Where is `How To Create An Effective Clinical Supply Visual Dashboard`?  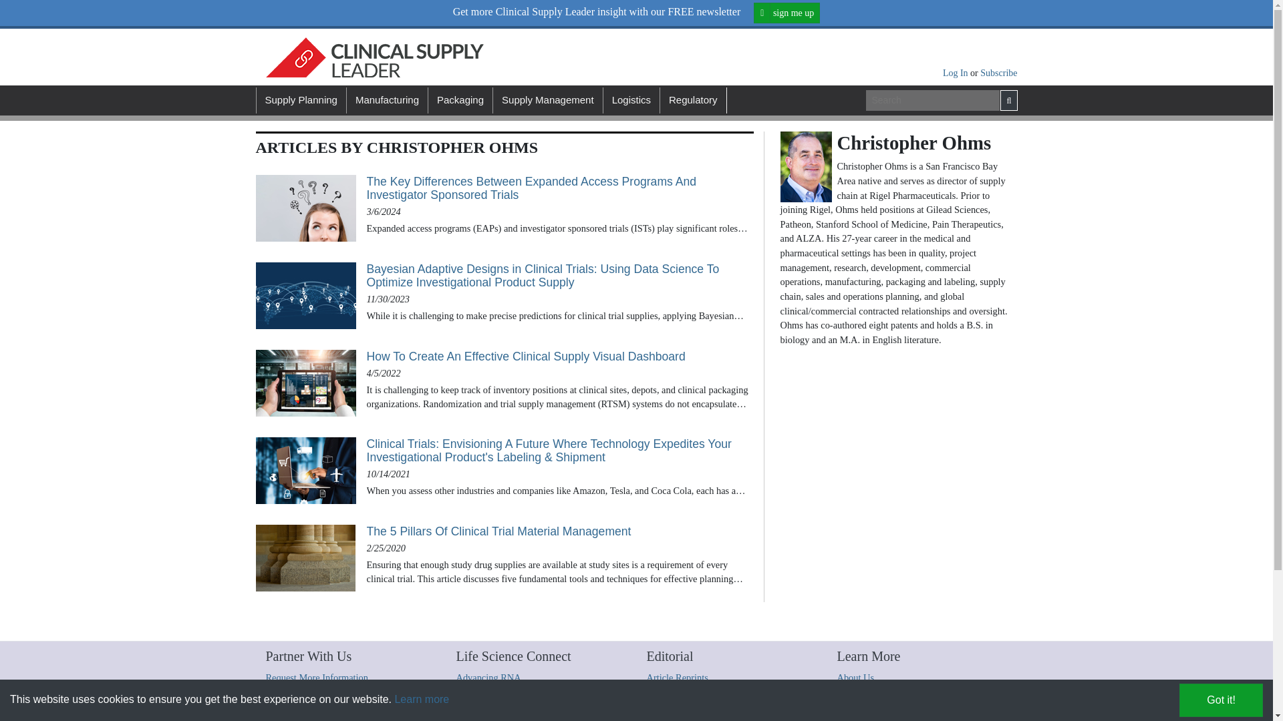
How To Create An Effective Clinical Supply Visual Dashboard is located at coordinates (559, 356).